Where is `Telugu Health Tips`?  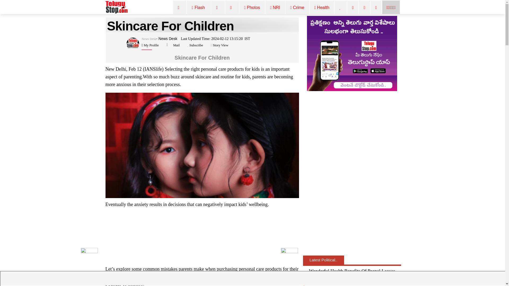 Telugu Health Tips is located at coordinates (322, 8).